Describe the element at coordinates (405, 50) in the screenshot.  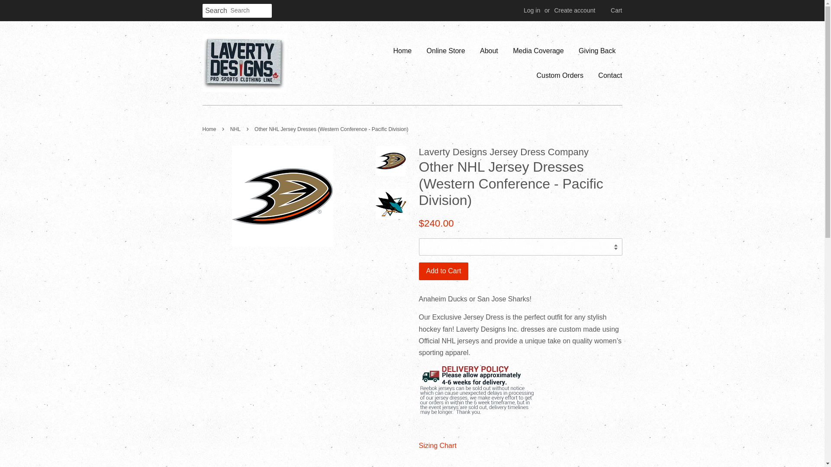
I see `Home` at that location.